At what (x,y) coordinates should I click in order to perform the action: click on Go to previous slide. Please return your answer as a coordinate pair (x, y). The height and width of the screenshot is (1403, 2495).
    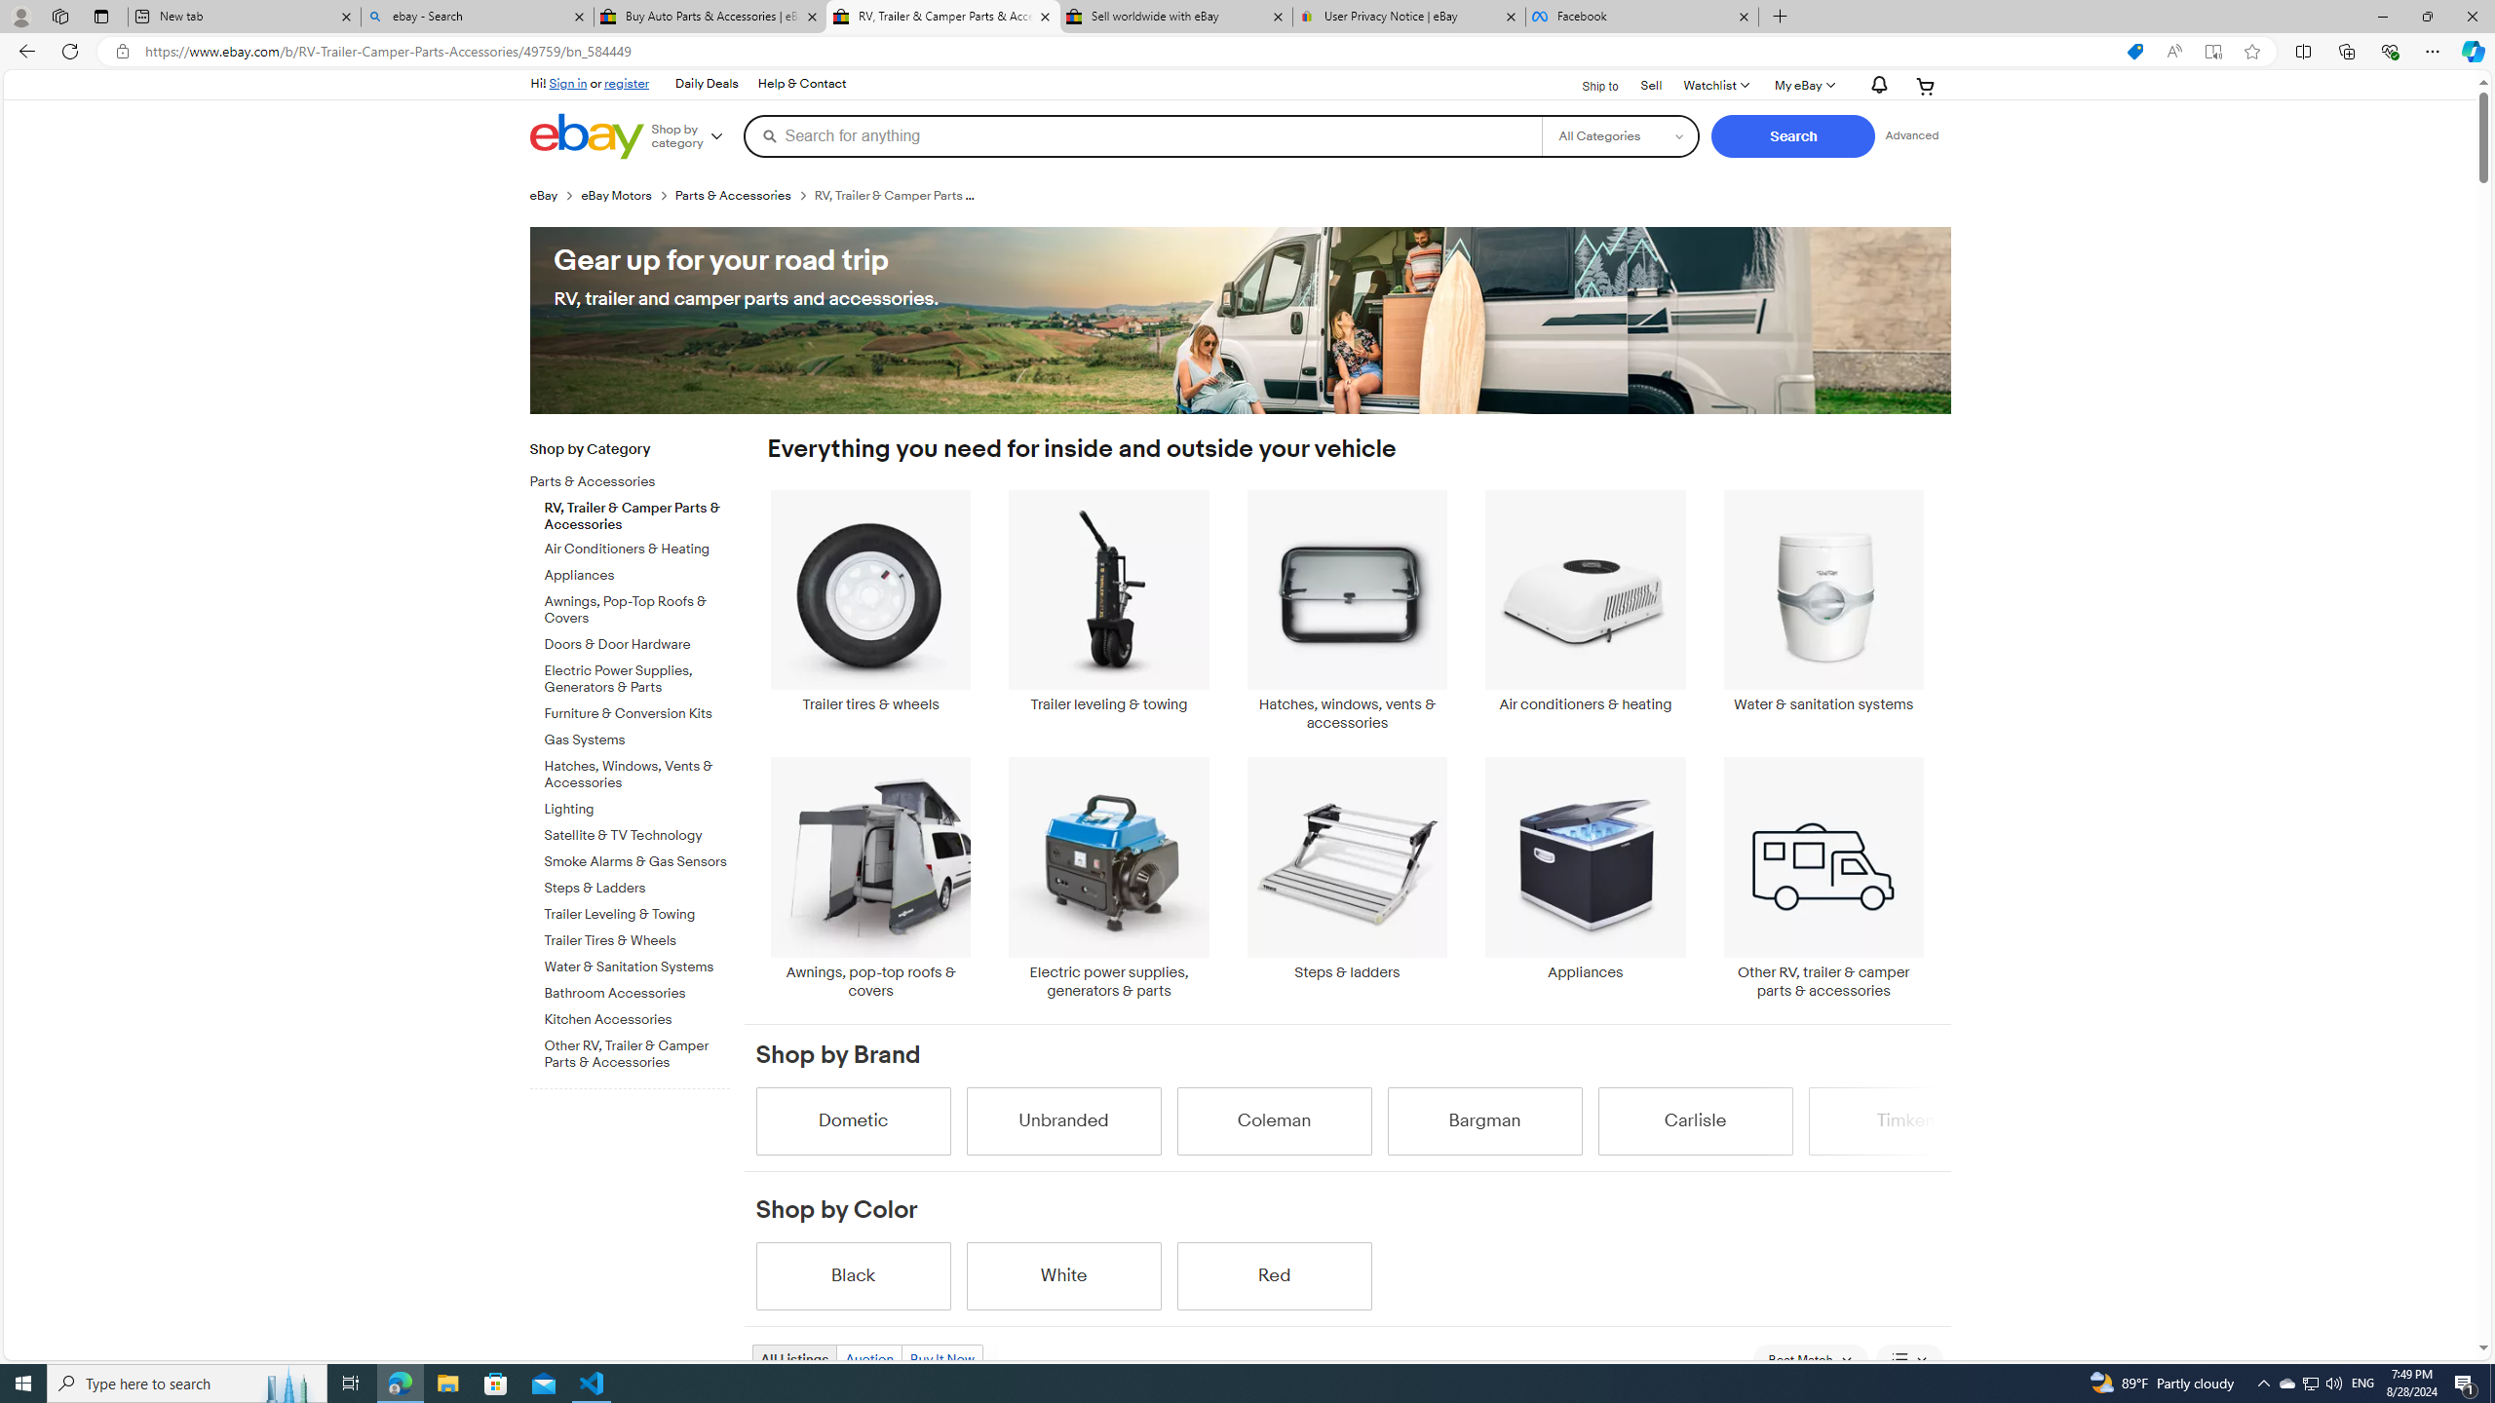
    Looking at the image, I should click on (754, 1120).